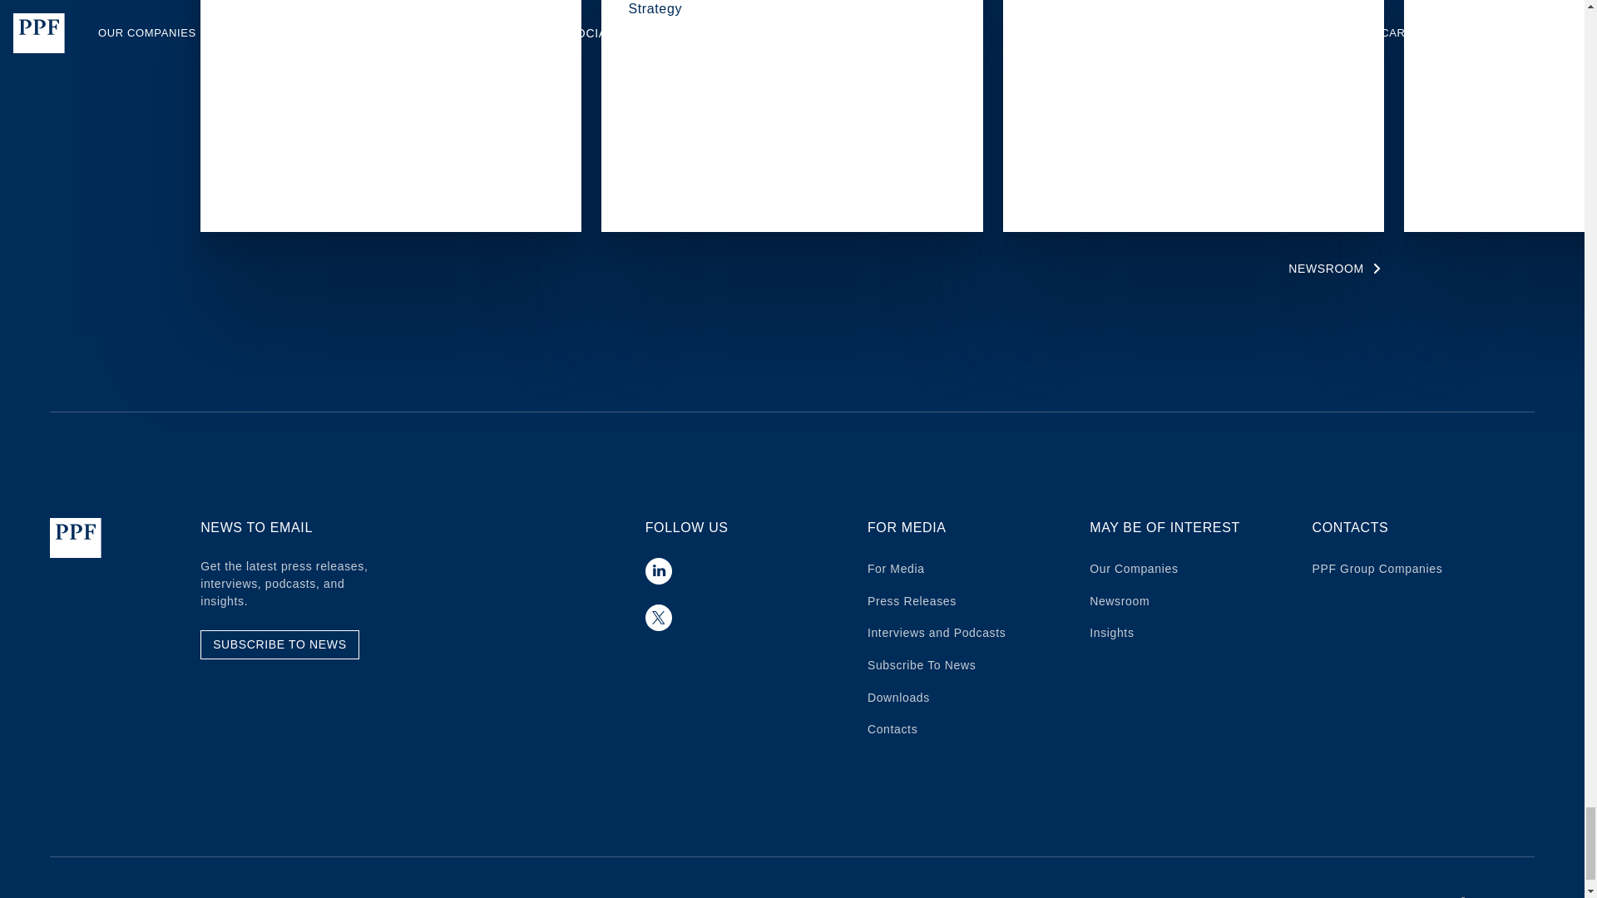 The image size is (1597, 898). What do you see at coordinates (1120, 600) in the screenshot?
I see `Newsroom` at bounding box center [1120, 600].